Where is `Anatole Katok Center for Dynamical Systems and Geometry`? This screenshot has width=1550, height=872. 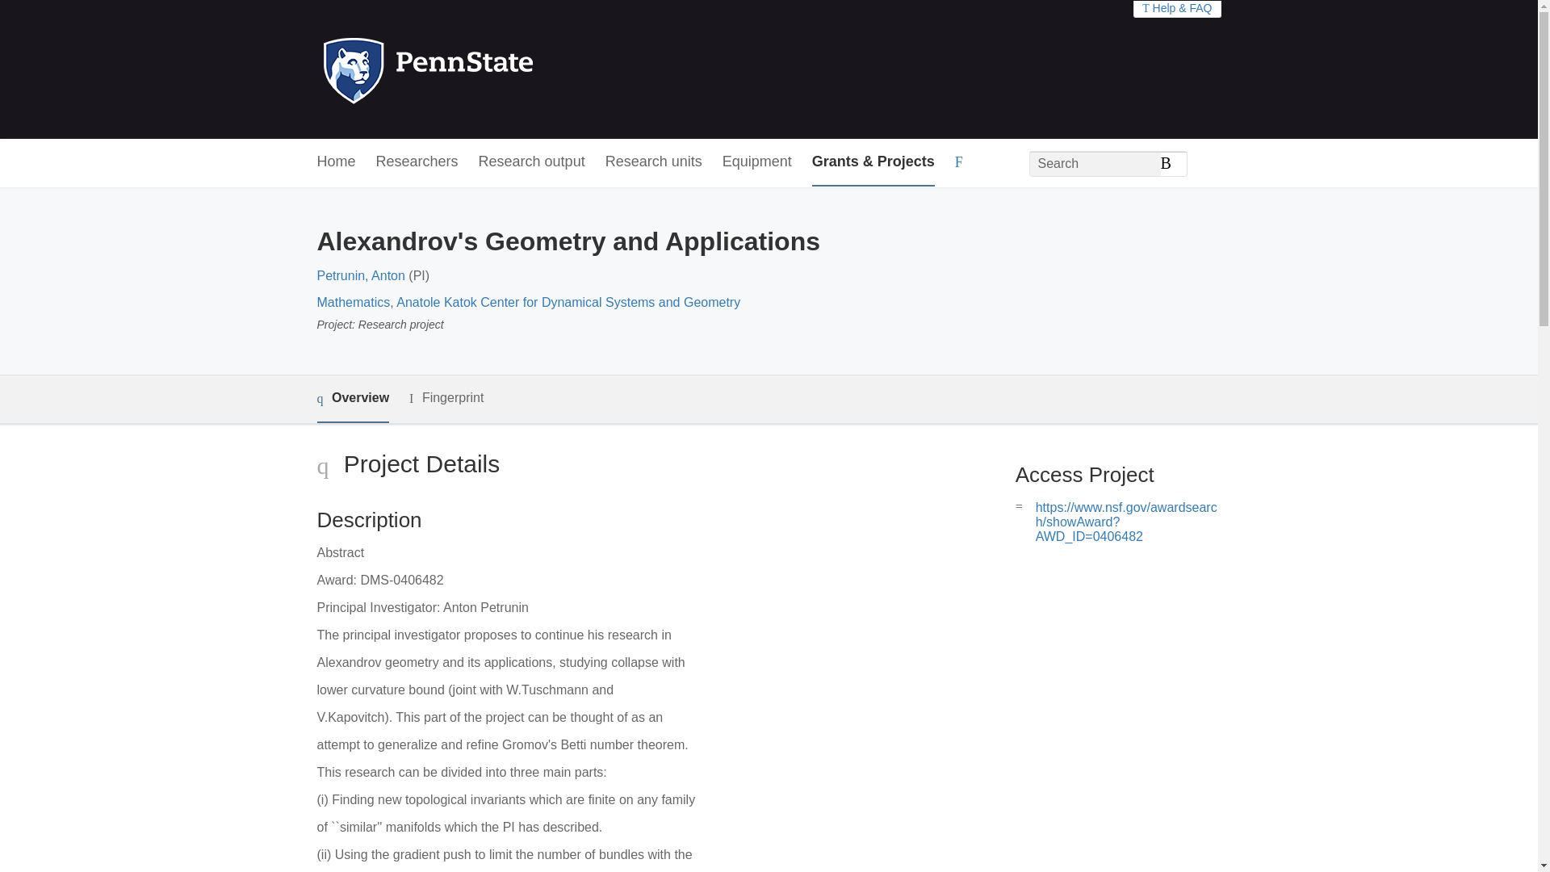
Anatole Katok Center for Dynamical Systems and Geometry is located at coordinates (568, 302).